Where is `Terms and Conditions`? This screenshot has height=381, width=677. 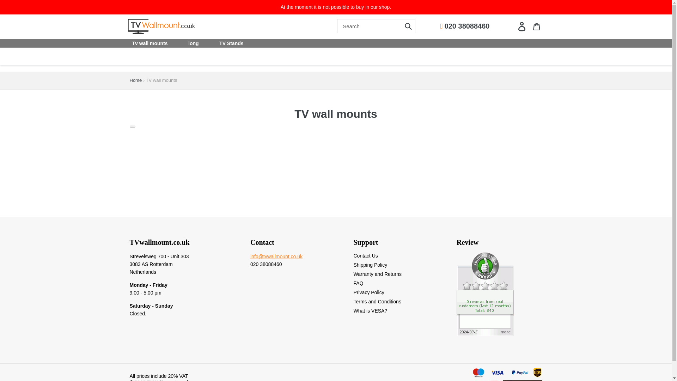 Terms and Conditions is located at coordinates (377, 301).